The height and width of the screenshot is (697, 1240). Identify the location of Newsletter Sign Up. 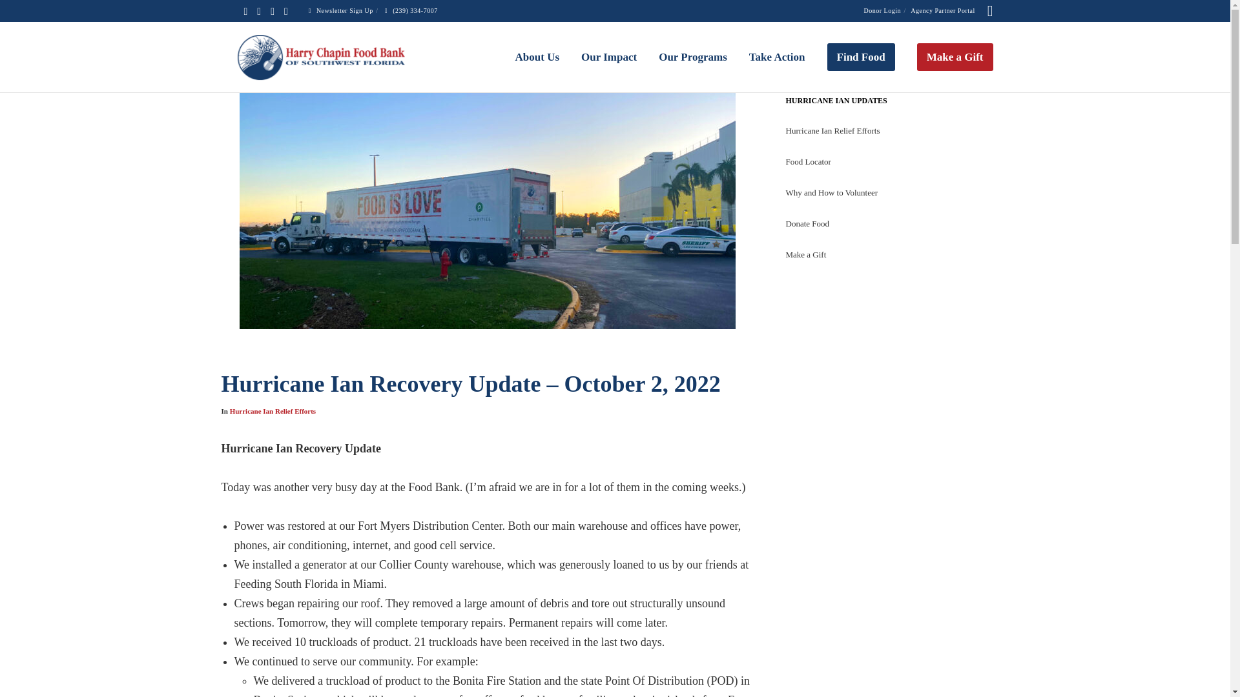
(340, 10).